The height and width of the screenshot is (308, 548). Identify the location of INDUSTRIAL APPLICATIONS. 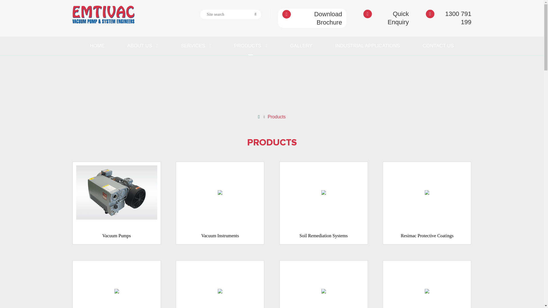
(368, 46).